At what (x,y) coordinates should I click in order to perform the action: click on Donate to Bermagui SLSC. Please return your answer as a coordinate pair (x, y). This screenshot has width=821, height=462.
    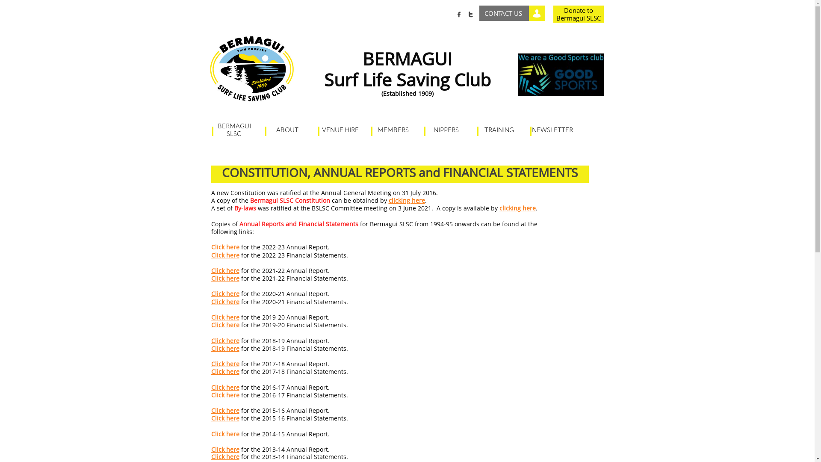
    Looking at the image, I should click on (579, 14).